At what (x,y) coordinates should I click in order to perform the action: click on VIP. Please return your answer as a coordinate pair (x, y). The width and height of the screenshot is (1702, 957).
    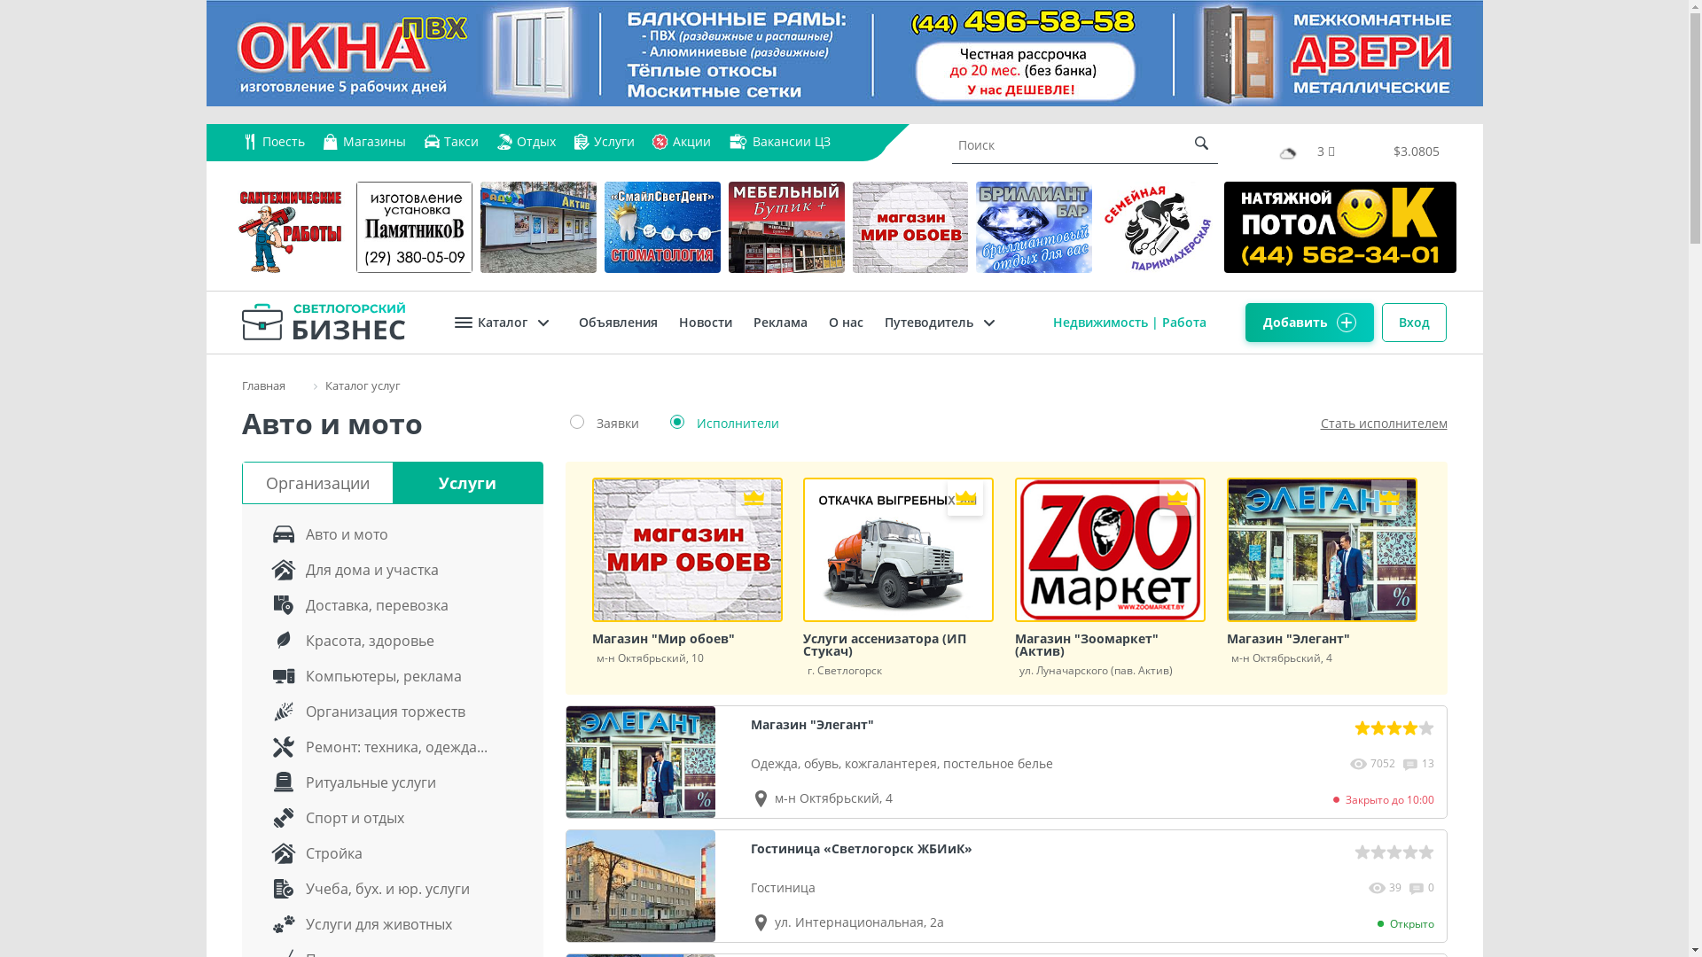
    Looking at the image, I should click on (753, 501).